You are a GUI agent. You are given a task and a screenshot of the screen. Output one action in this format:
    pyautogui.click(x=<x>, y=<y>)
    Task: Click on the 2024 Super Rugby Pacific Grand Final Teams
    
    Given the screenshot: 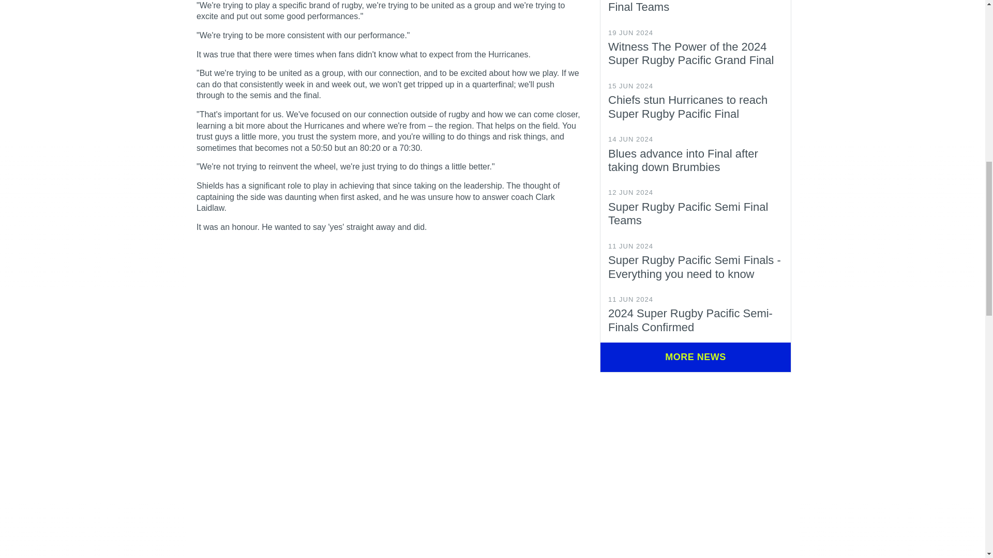 What is the action you would take?
    pyautogui.click(x=691, y=6)
    